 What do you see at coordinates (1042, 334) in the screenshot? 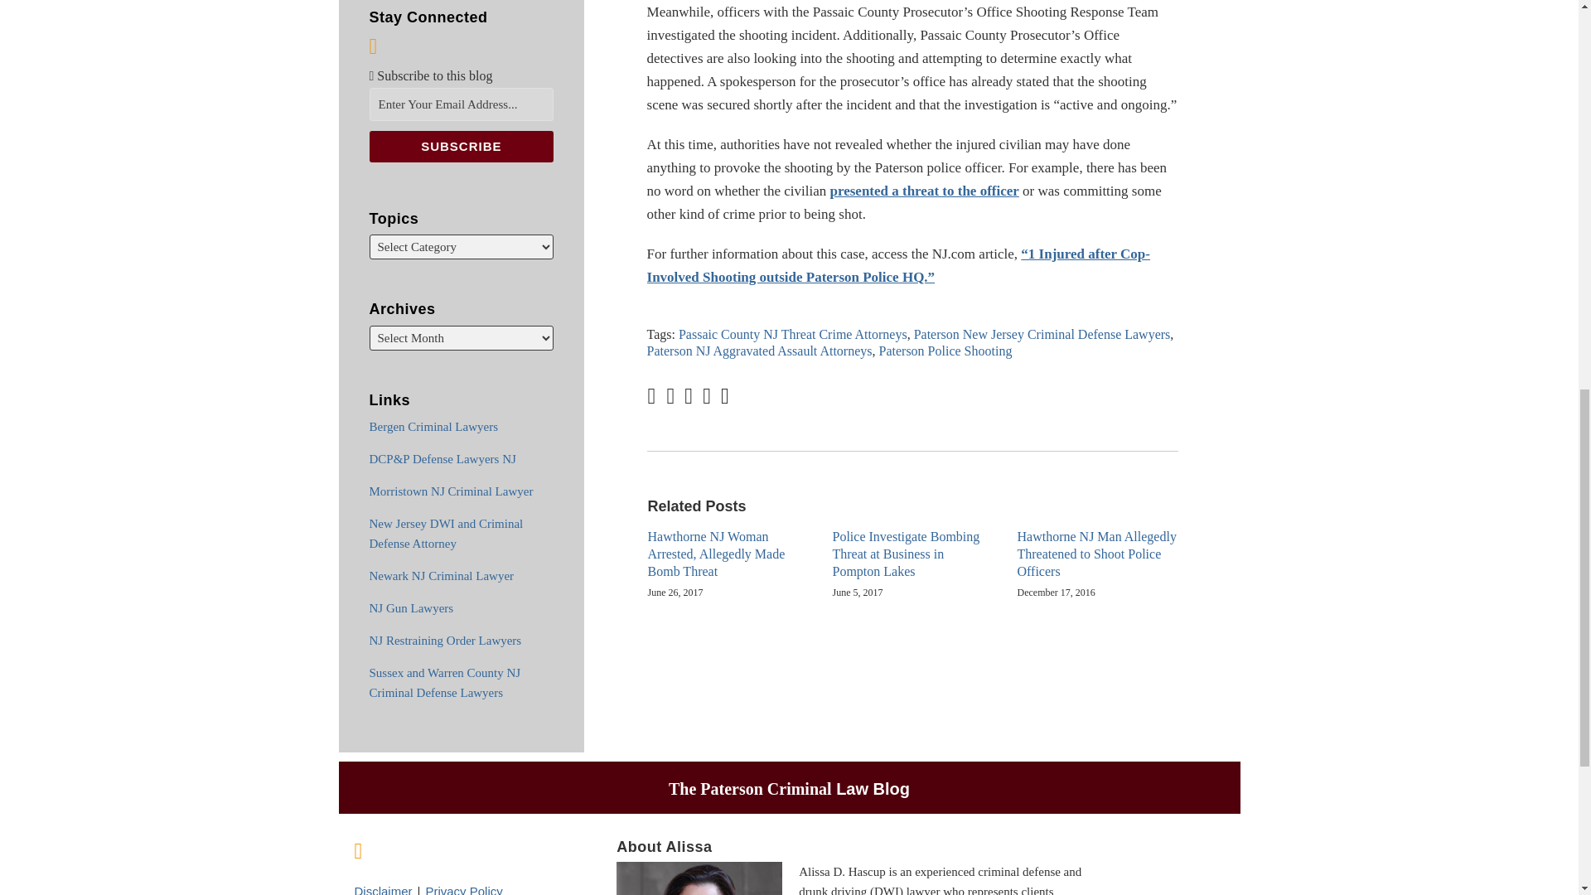
I see `Paterson New Jersey Criminal Defense Lawyers` at bounding box center [1042, 334].